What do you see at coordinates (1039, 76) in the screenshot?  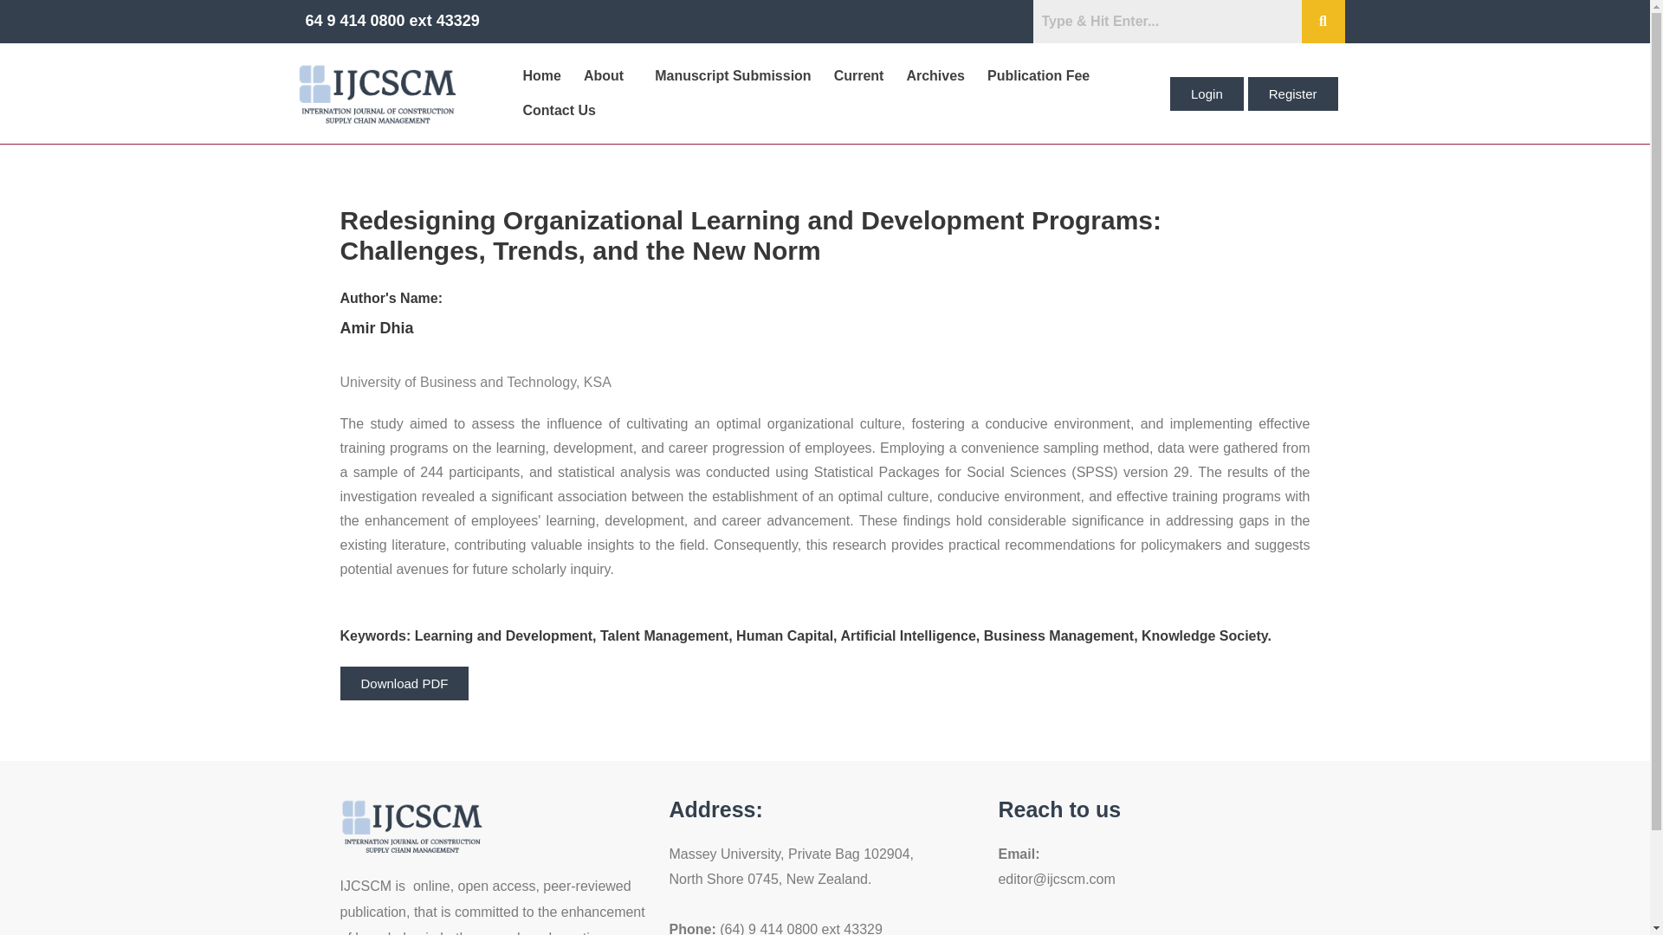 I see `Publication Fee` at bounding box center [1039, 76].